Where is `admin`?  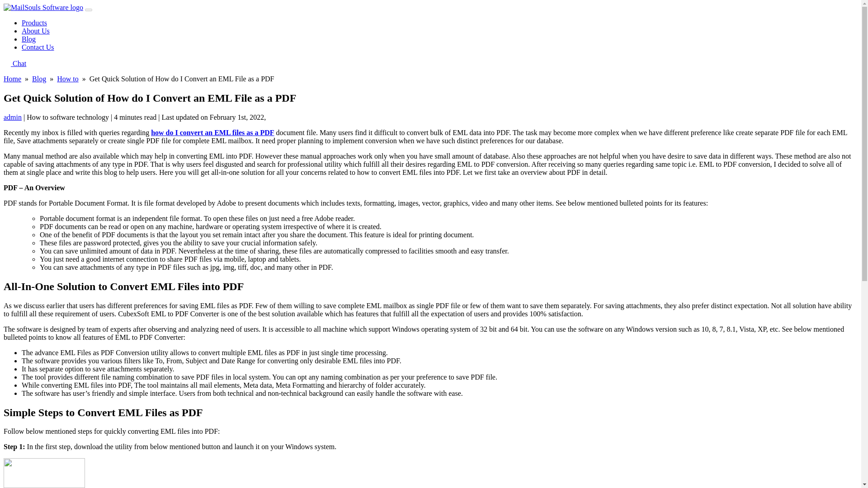 admin is located at coordinates (13, 117).